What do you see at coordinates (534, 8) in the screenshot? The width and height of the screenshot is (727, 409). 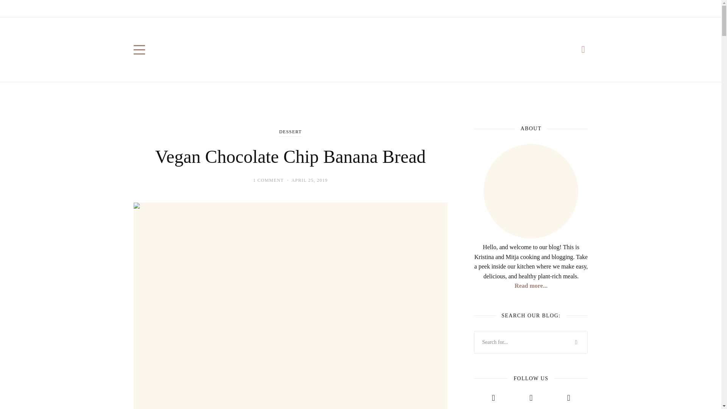 I see `Facebook` at bounding box center [534, 8].